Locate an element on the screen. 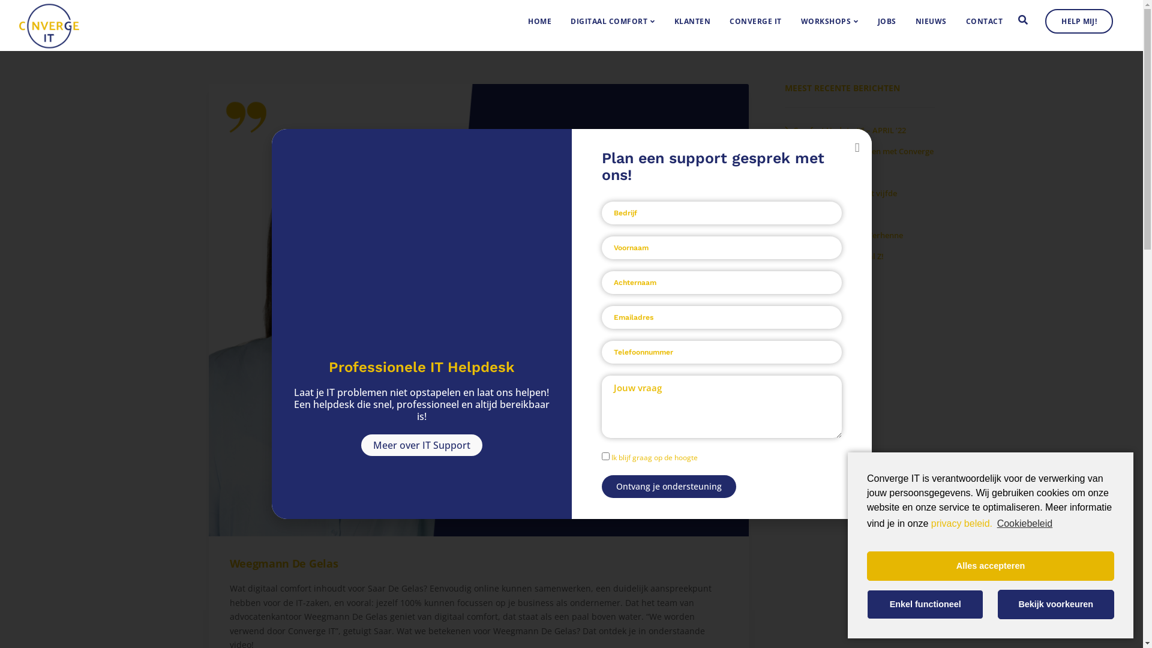 The width and height of the screenshot is (1152, 648). ALGEMENE VOORWAARDEN is located at coordinates (851, 253).